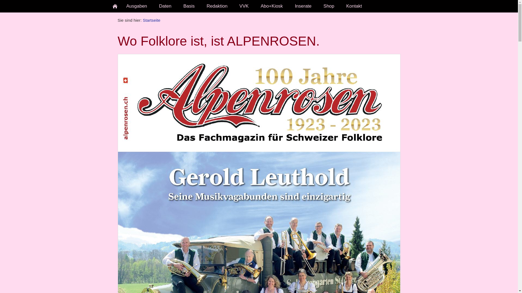 Image resolution: width=522 pixels, height=293 pixels. Describe the element at coordinates (189, 6) in the screenshot. I see `Basis` at that location.